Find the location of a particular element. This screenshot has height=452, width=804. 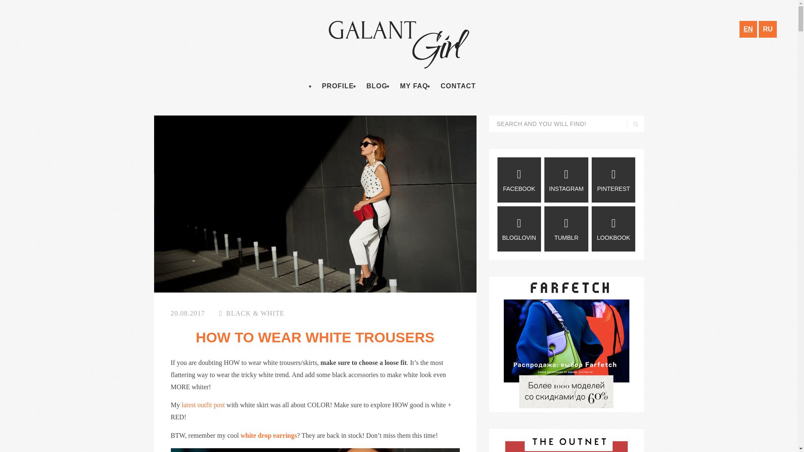

latest outfit post is located at coordinates (203, 405).